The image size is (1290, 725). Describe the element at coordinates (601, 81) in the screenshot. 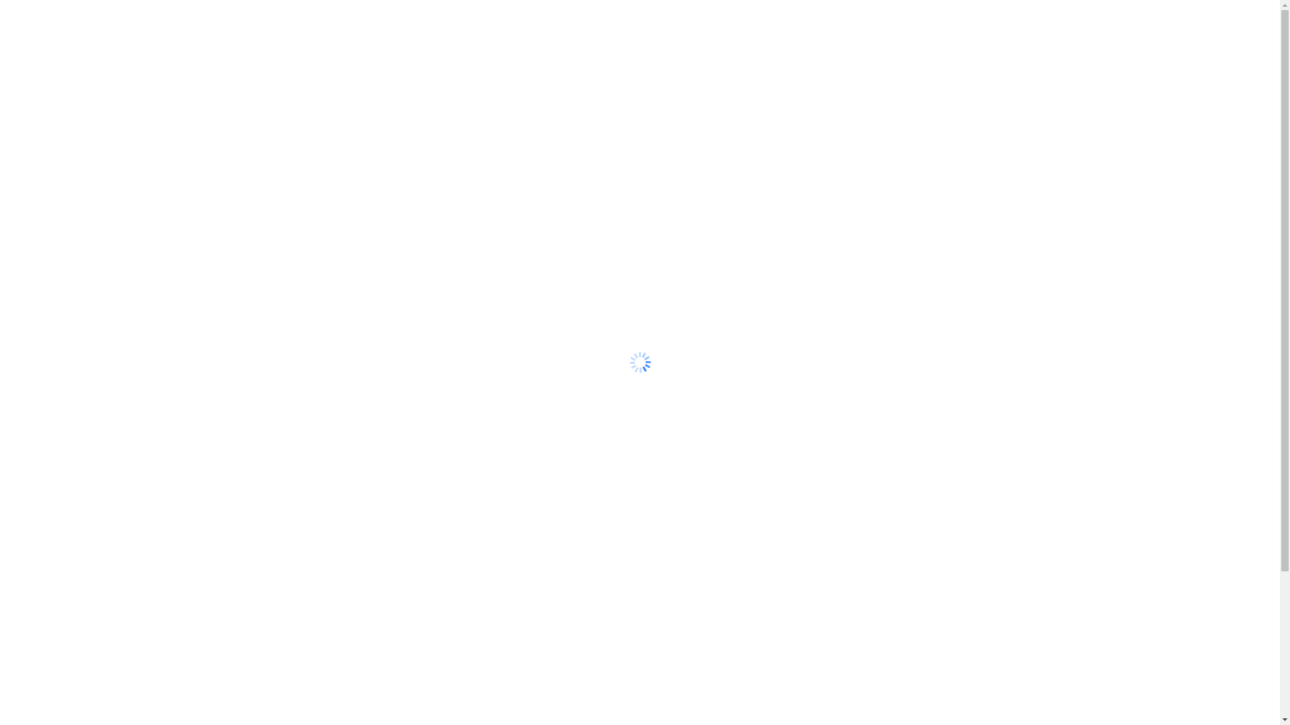

I see `SEO Search Results` at that location.